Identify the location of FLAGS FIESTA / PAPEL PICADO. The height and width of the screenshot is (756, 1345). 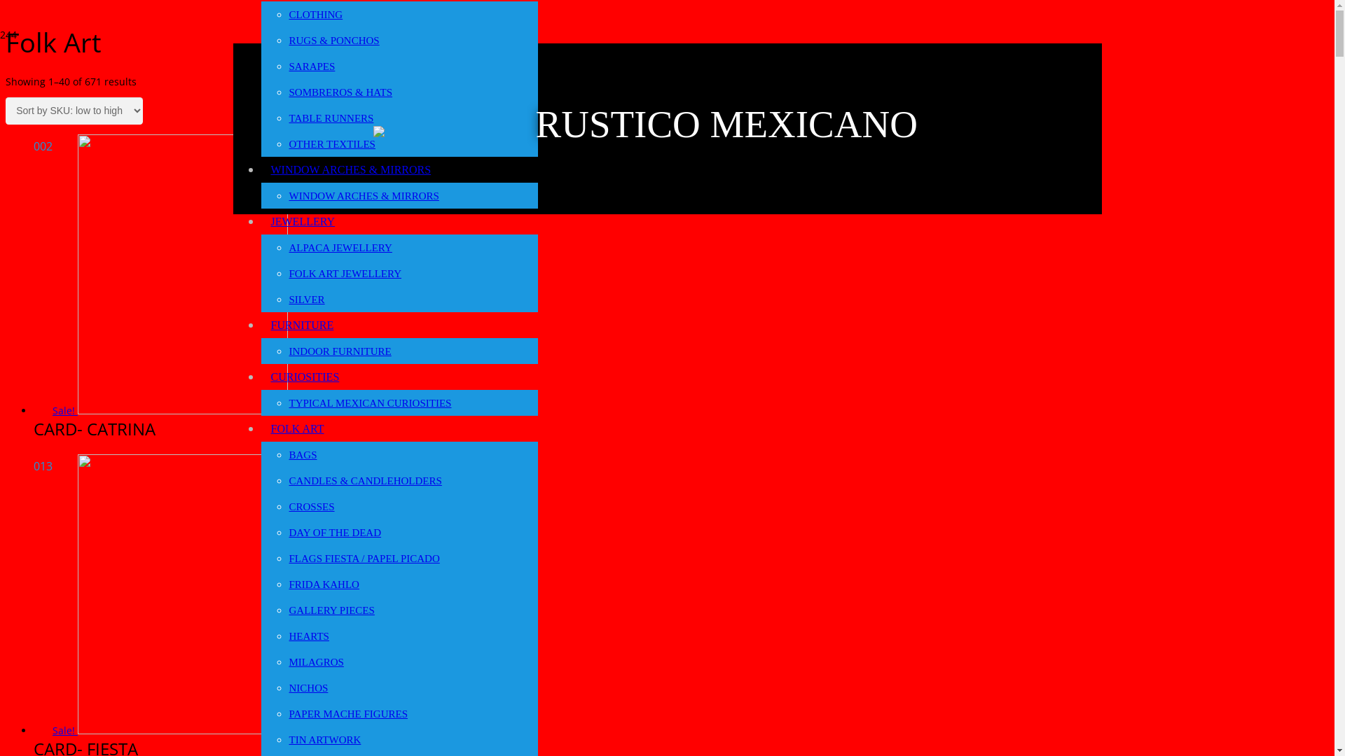
(364, 559).